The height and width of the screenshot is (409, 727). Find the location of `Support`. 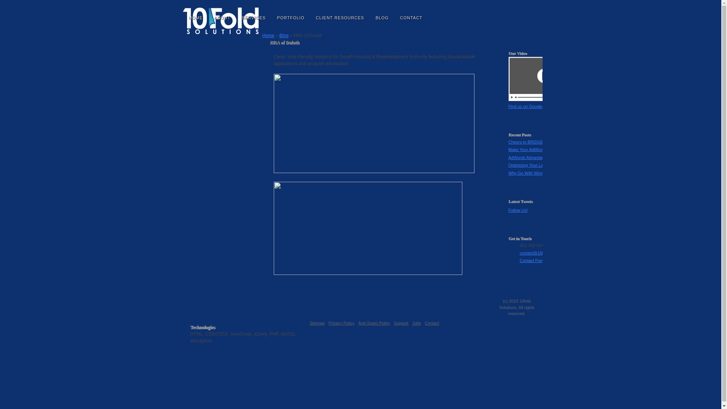

Support is located at coordinates (401, 323).